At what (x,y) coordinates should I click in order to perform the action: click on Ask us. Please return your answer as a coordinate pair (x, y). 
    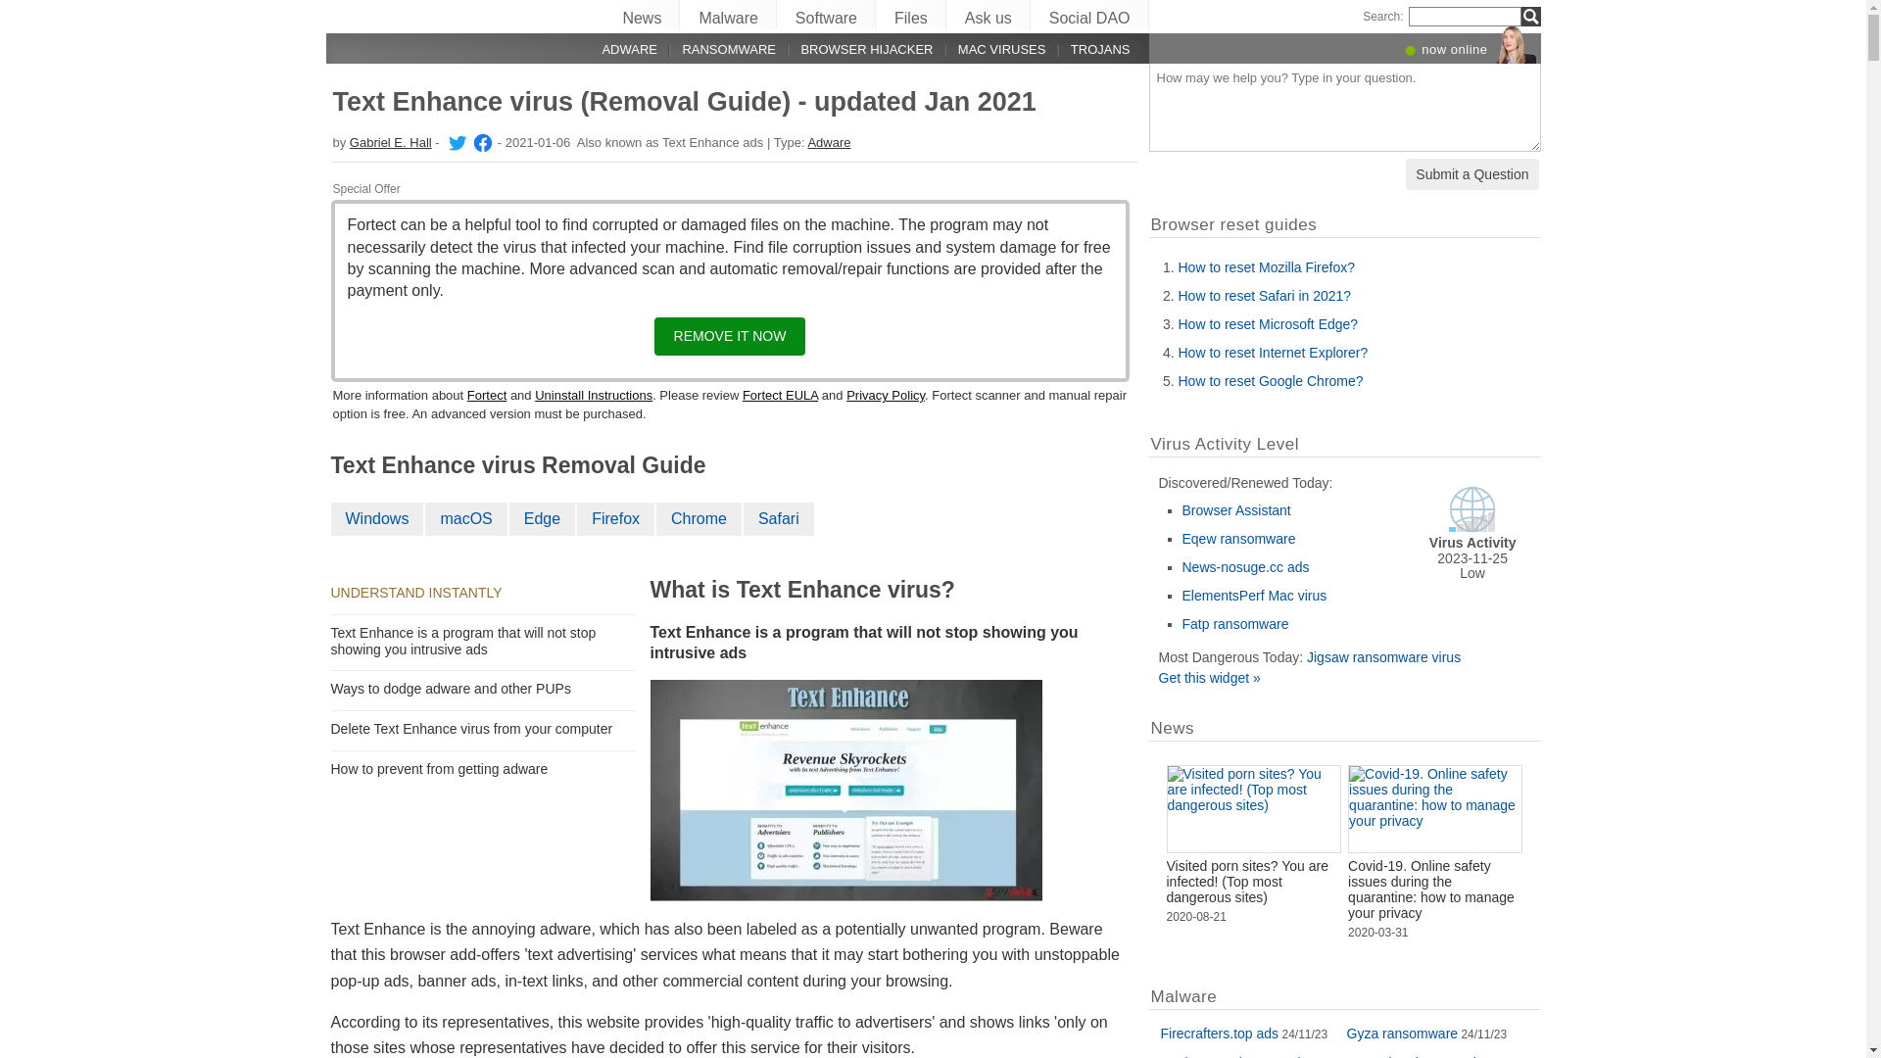
    Looking at the image, I should click on (989, 15).